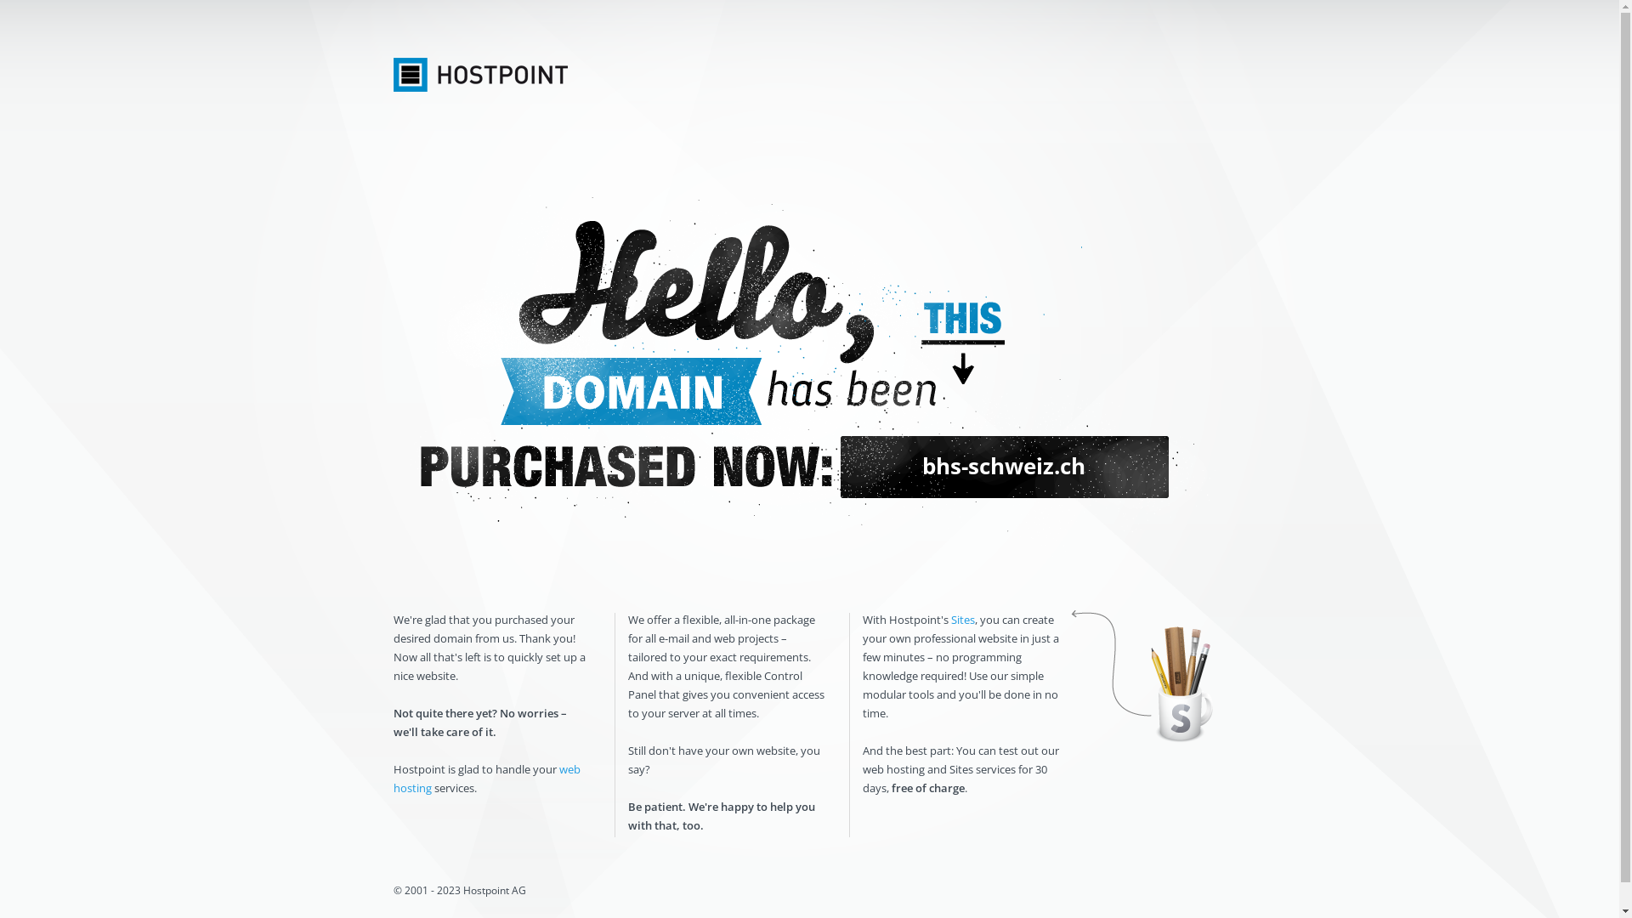 Image resolution: width=1632 pixels, height=918 pixels. Describe the element at coordinates (486, 779) in the screenshot. I see `web hosting` at that location.